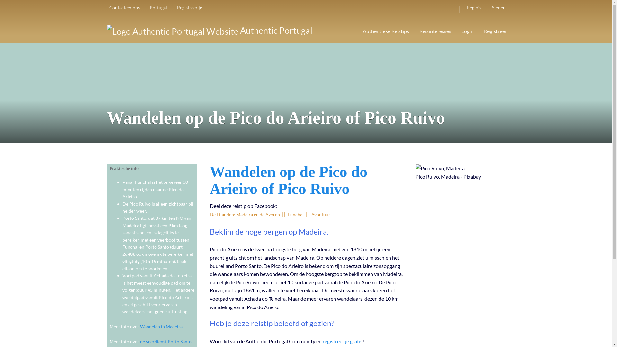  What do you see at coordinates (321, 215) in the screenshot?
I see `Avontuur` at bounding box center [321, 215].